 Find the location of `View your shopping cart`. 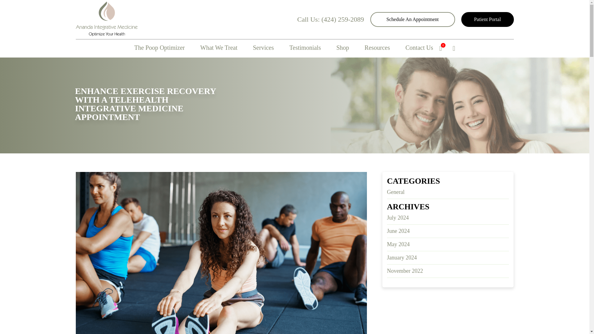

View your shopping cart is located at coordinates (443, 48).